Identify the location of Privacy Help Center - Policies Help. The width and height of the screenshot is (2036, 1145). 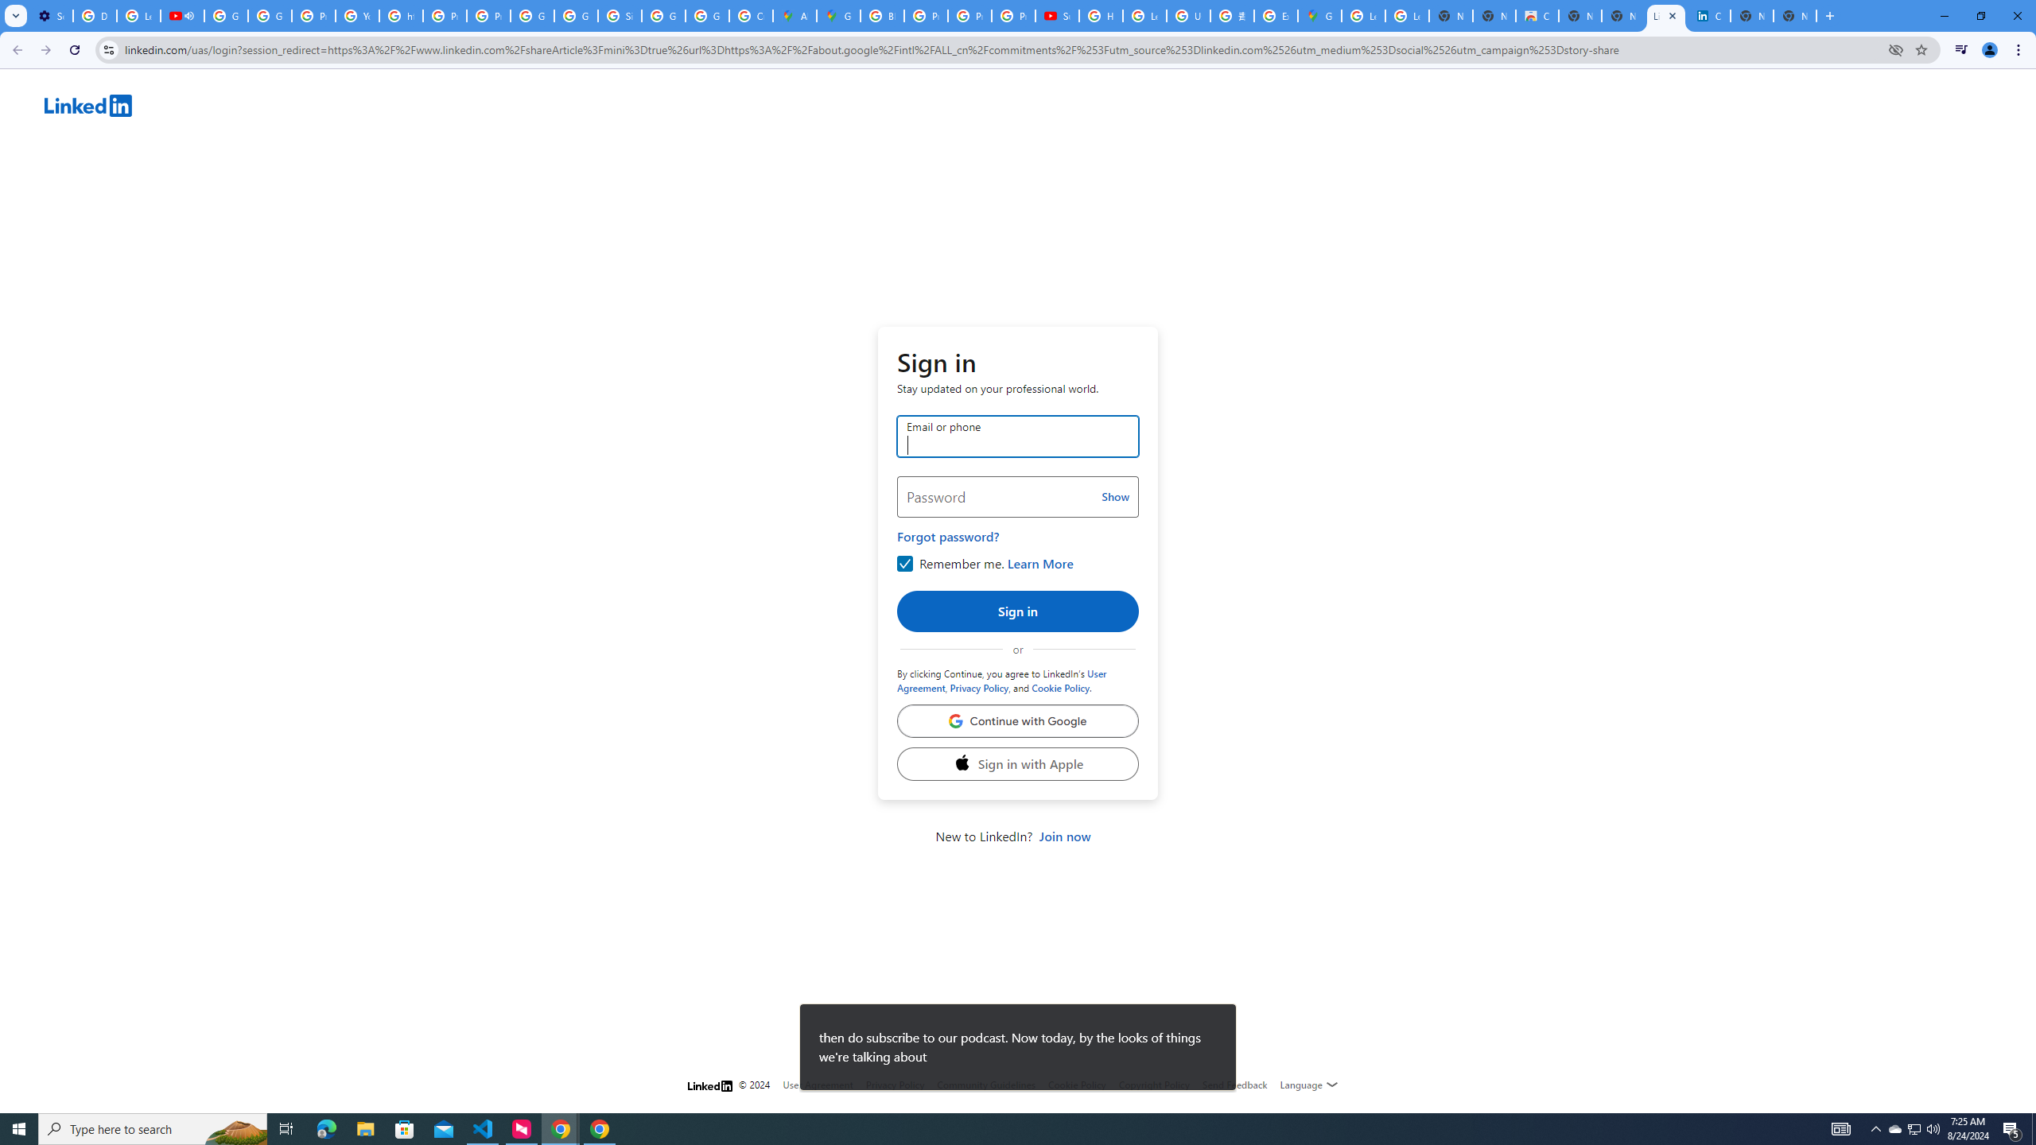
(445, 16).